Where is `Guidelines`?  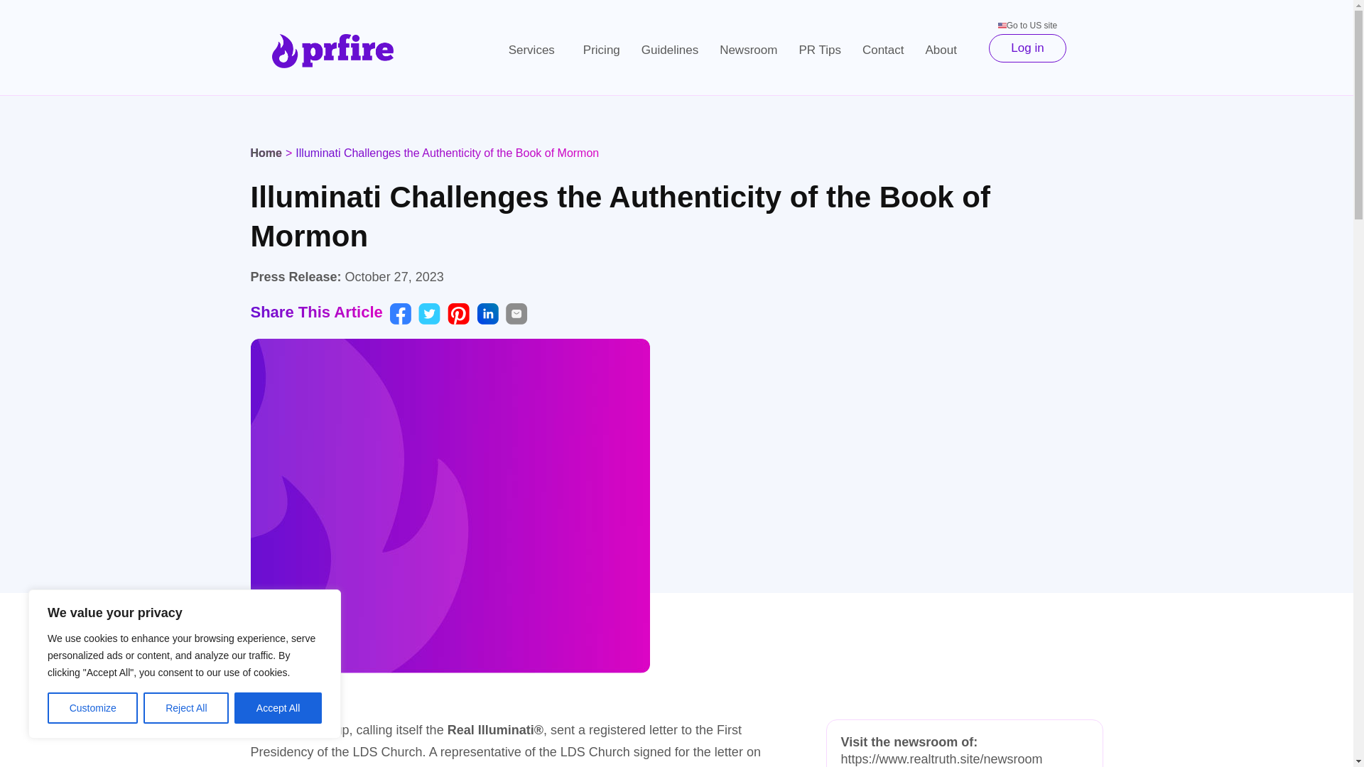 Guidelines is located at coordinates (669, 50).